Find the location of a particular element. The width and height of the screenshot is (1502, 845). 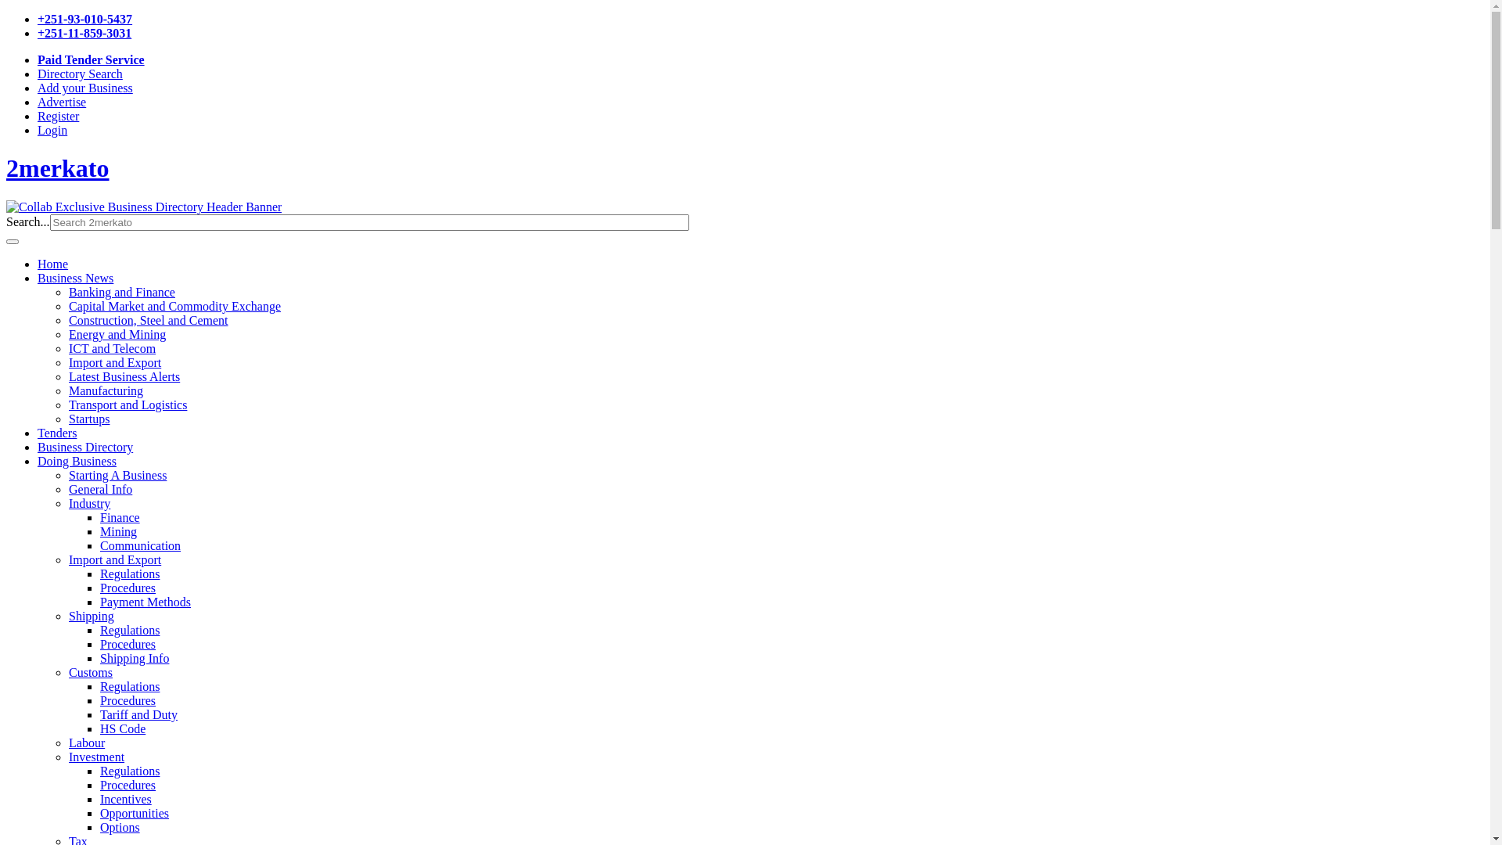

Advertise is located at coordinates (62, 102).